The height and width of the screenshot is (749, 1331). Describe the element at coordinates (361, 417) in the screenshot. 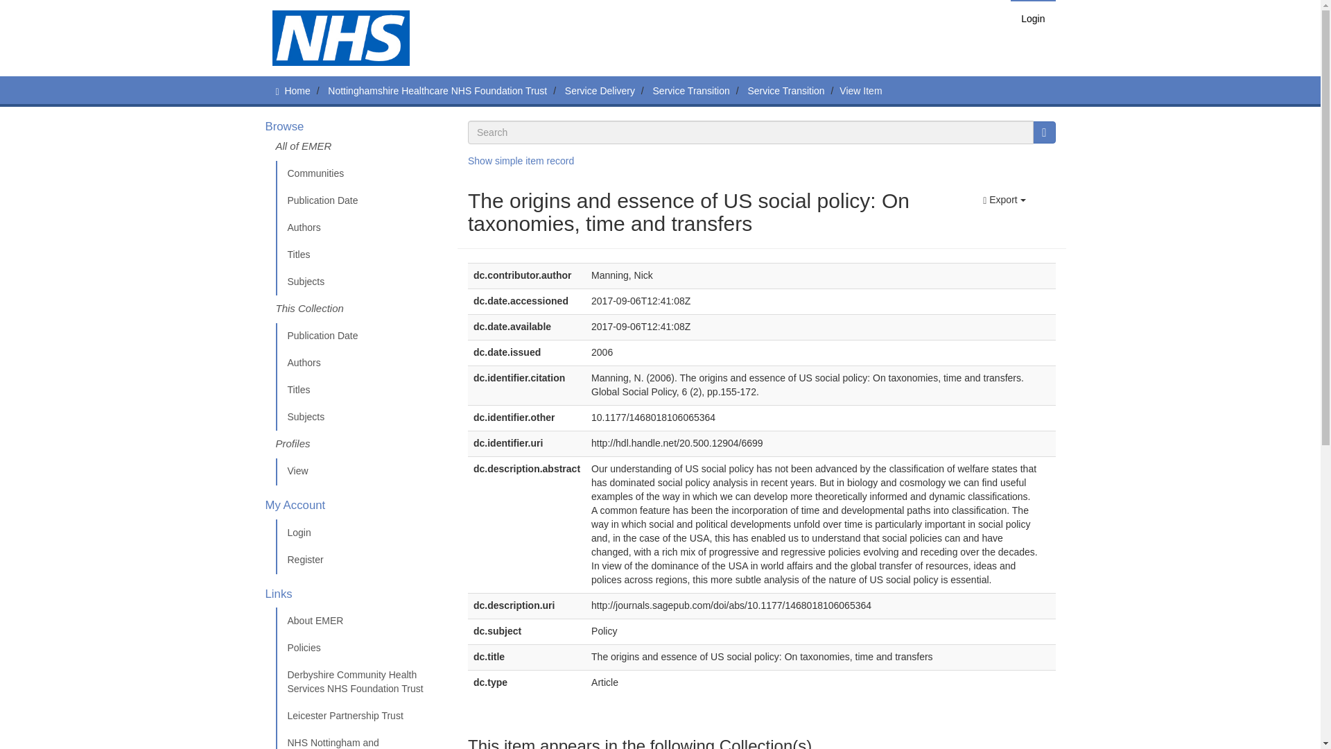

I see `Subjects` at that location.